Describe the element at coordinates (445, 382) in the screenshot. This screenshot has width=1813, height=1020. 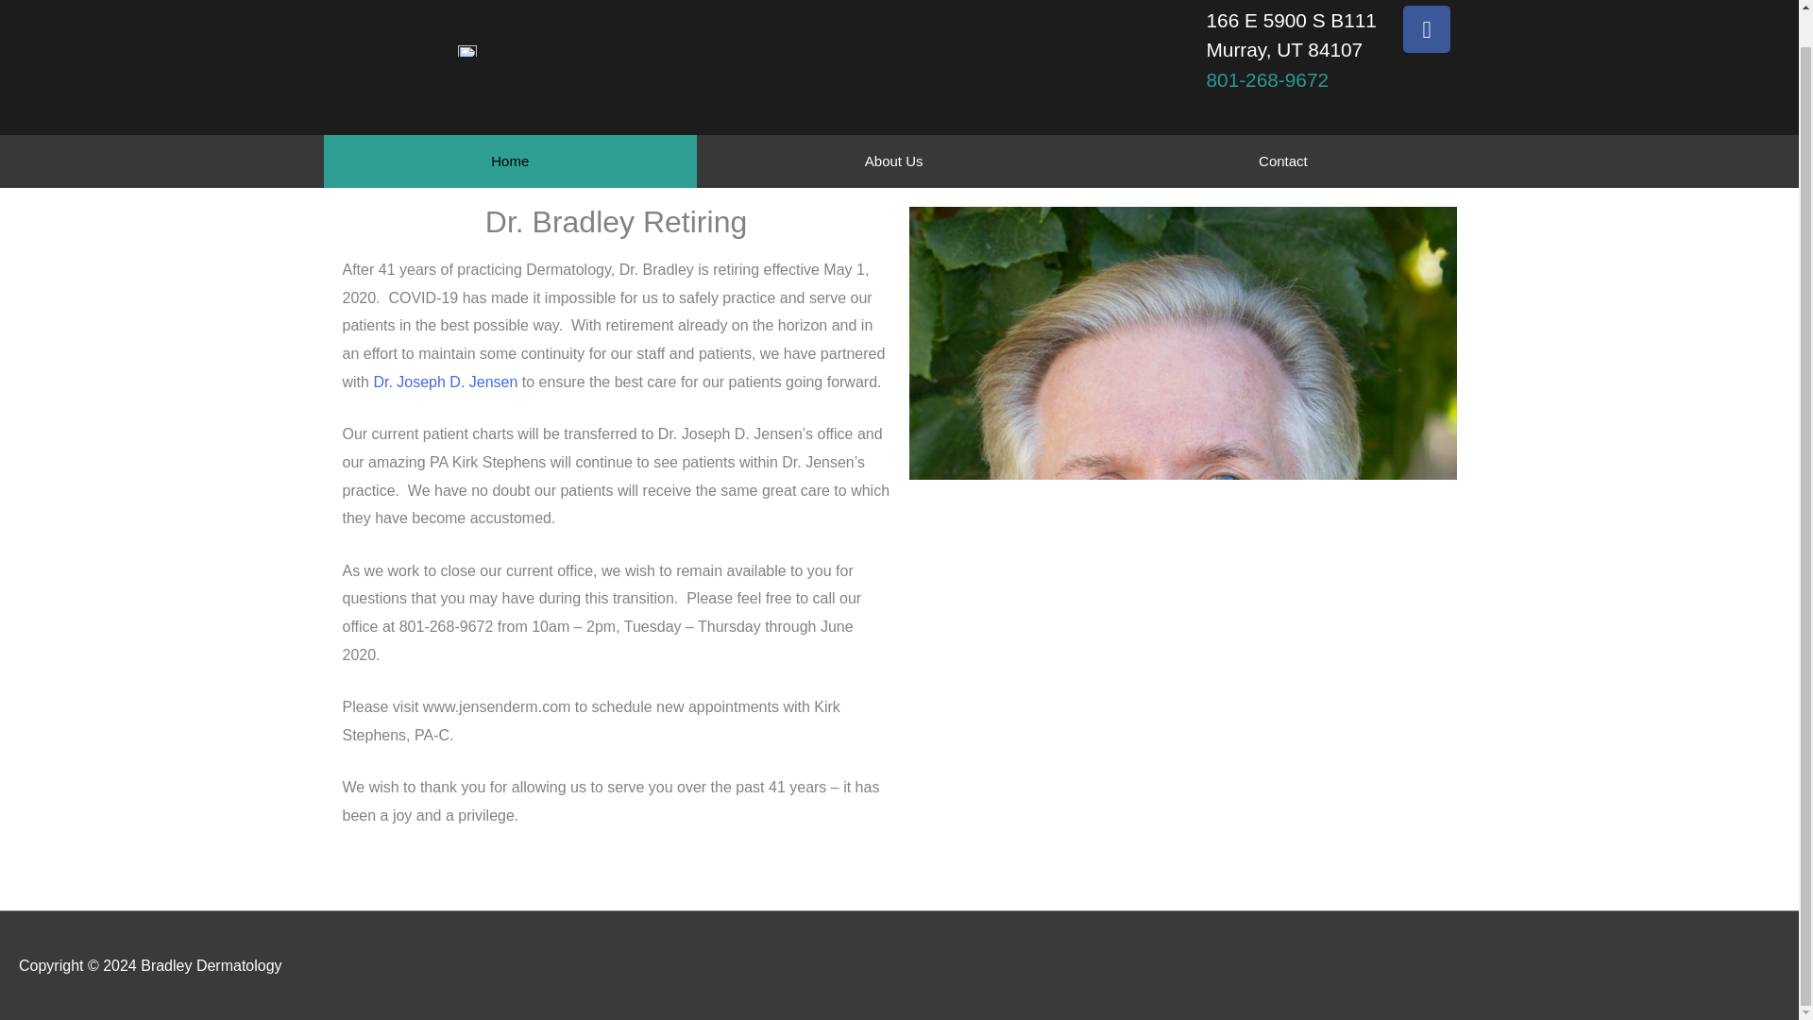
I see `Dr. Joseph D. Jensen` at that location.